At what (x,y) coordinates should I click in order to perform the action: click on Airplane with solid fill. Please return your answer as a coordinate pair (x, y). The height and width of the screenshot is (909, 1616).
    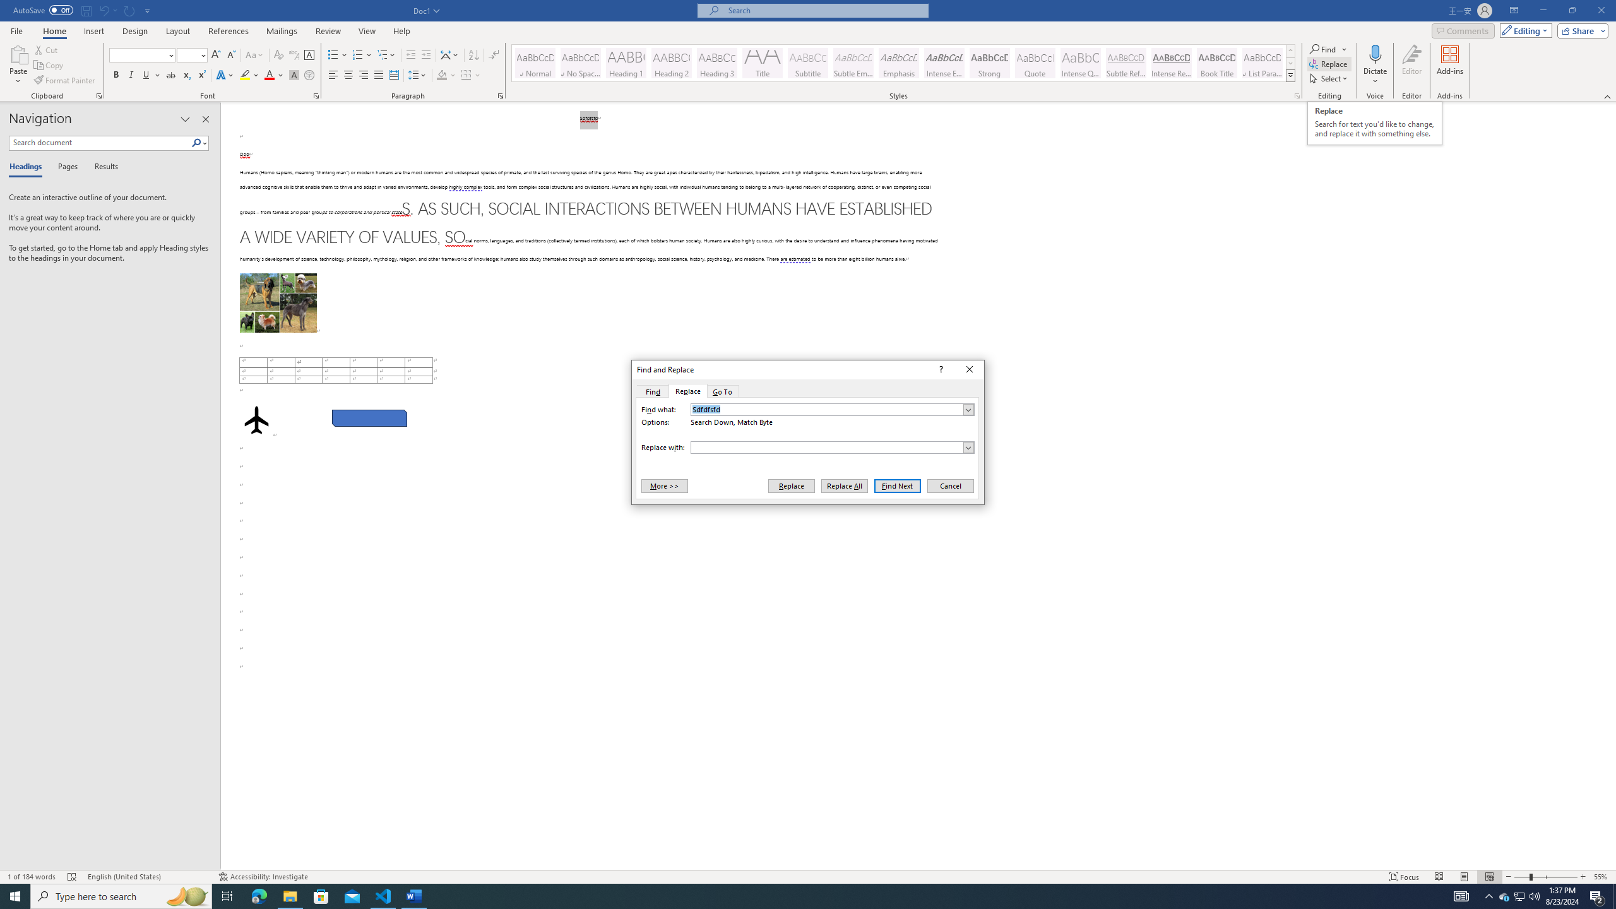
    Looking at the image, I should click on (245, 76).